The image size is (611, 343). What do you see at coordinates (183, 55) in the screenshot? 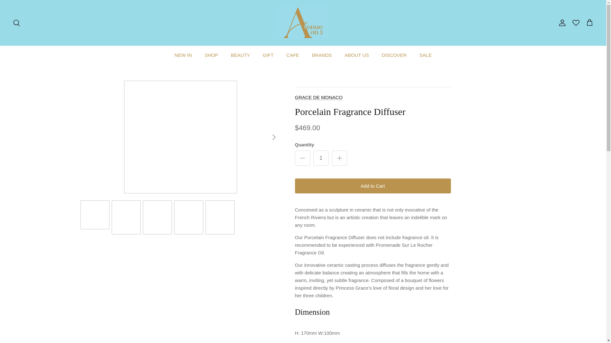
I see `NEW IN` at bounding box center [183, 55].